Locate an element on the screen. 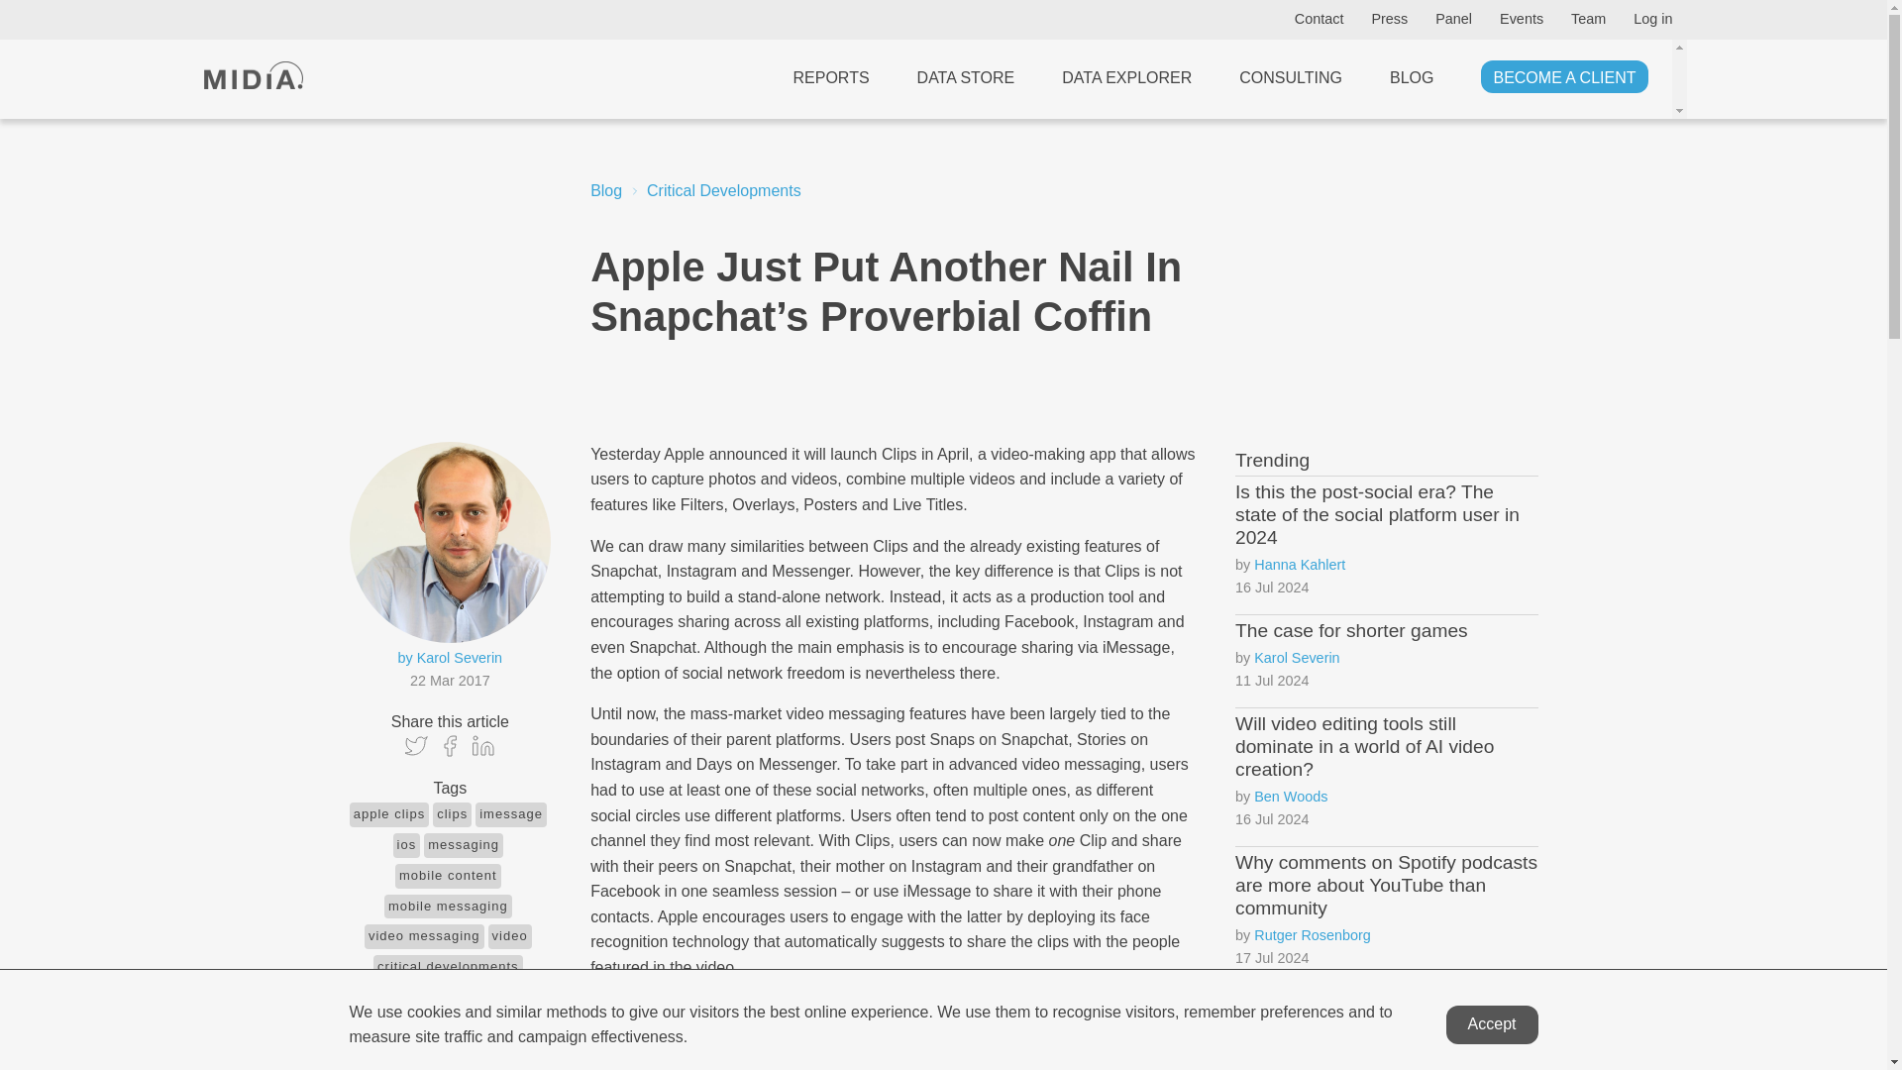 Image resolution: width=1902 pixels, height=1070 pixels. DATA STORE is located at coordinates (966, 73).